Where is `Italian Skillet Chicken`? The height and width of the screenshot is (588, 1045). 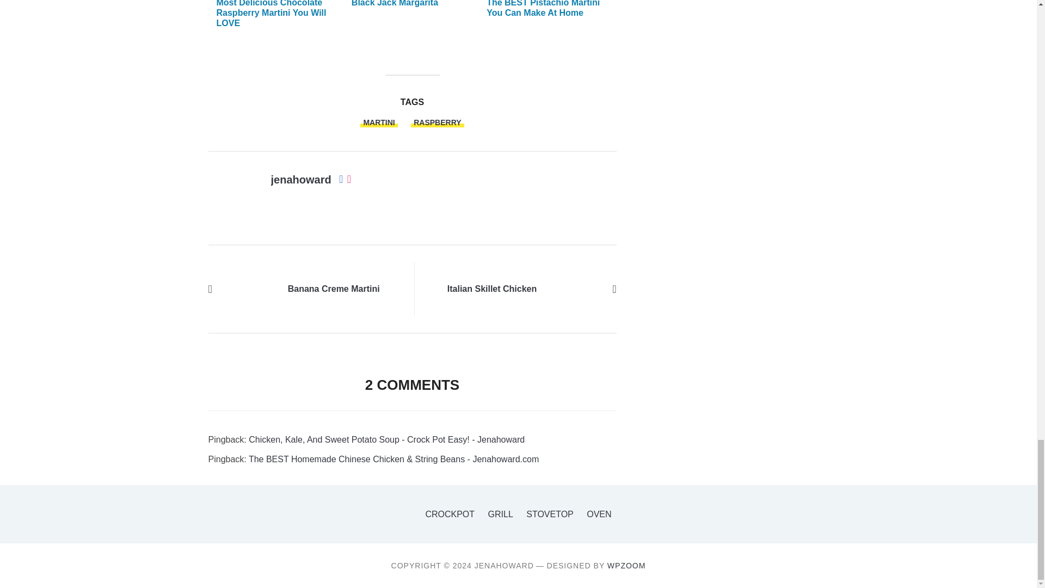 Italian Skillet Chicken is located at coordinates (575, 289).